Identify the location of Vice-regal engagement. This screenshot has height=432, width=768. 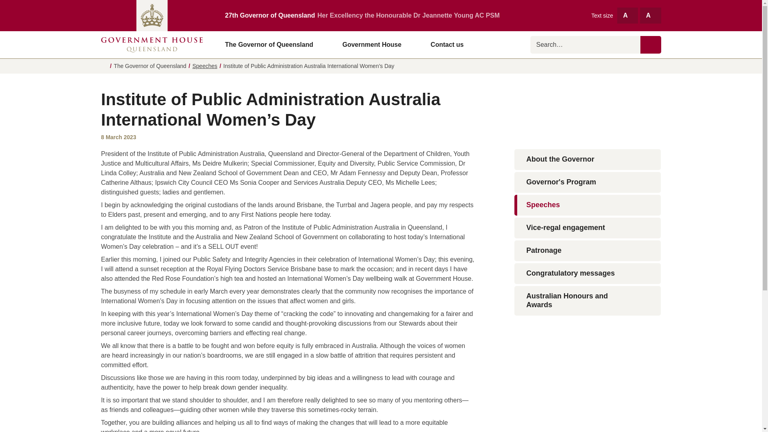
(588, 228).